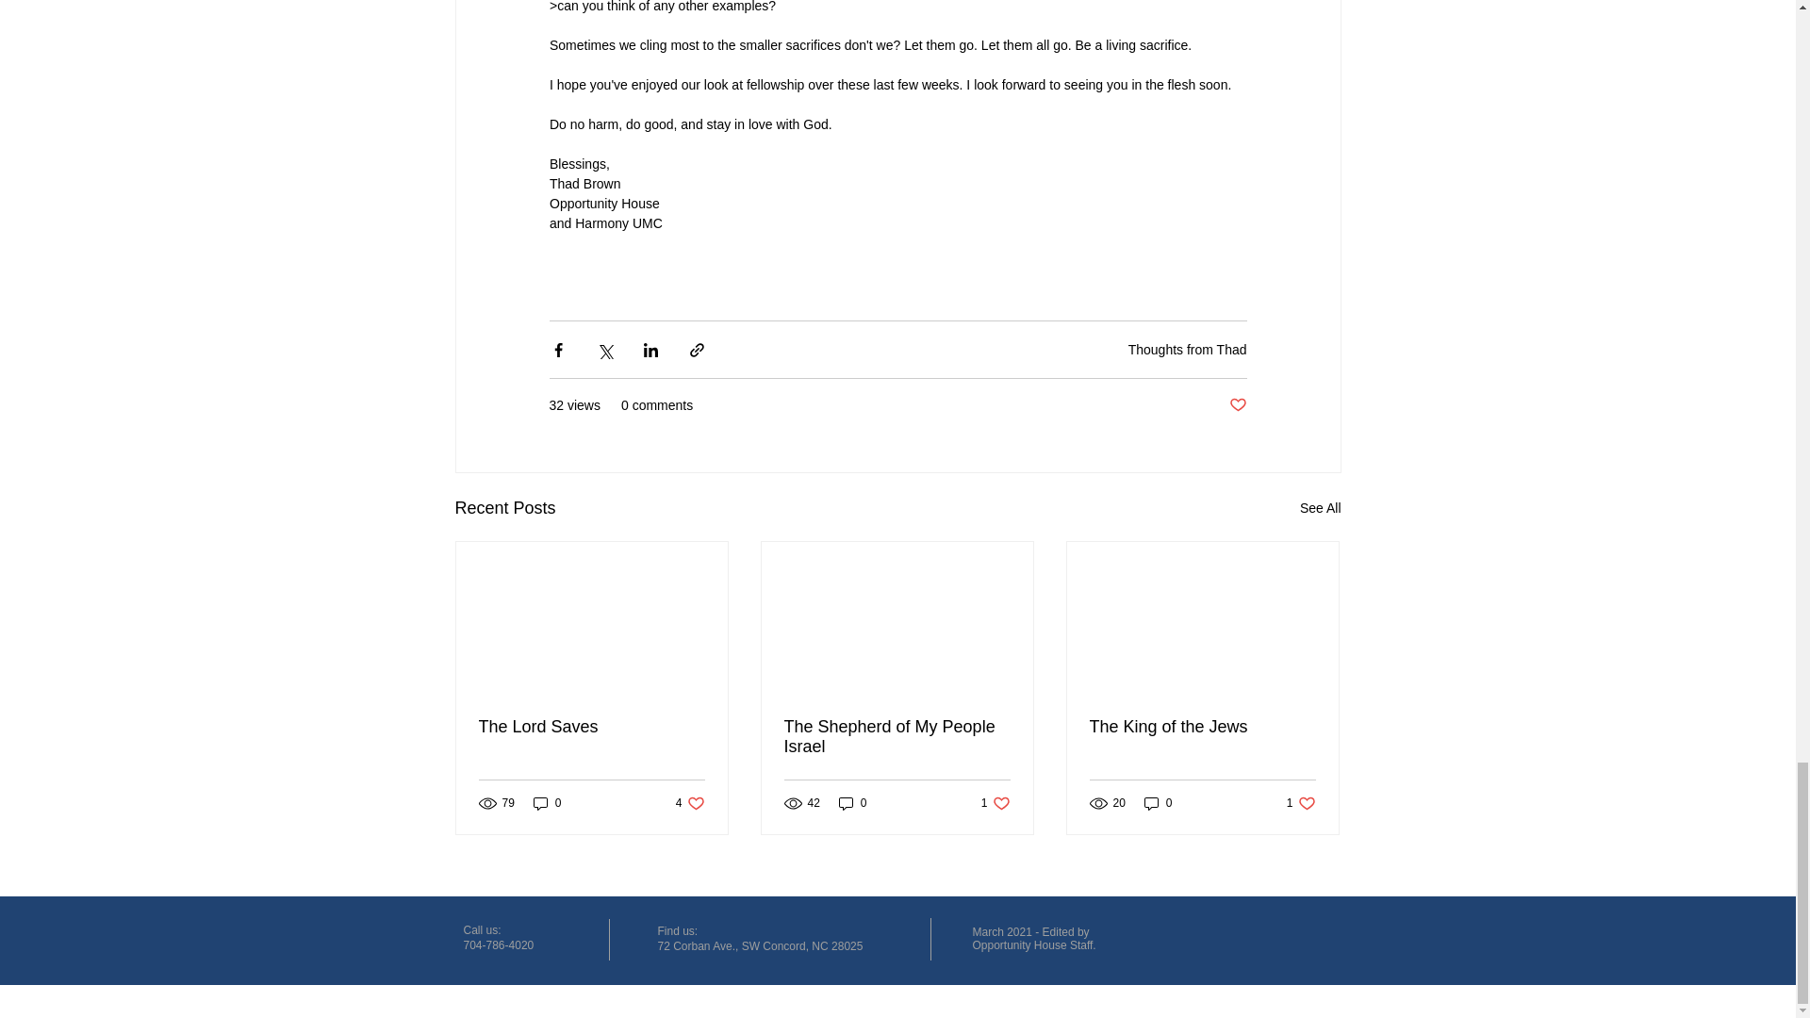  I want to click on See All, so click(1202, 727).